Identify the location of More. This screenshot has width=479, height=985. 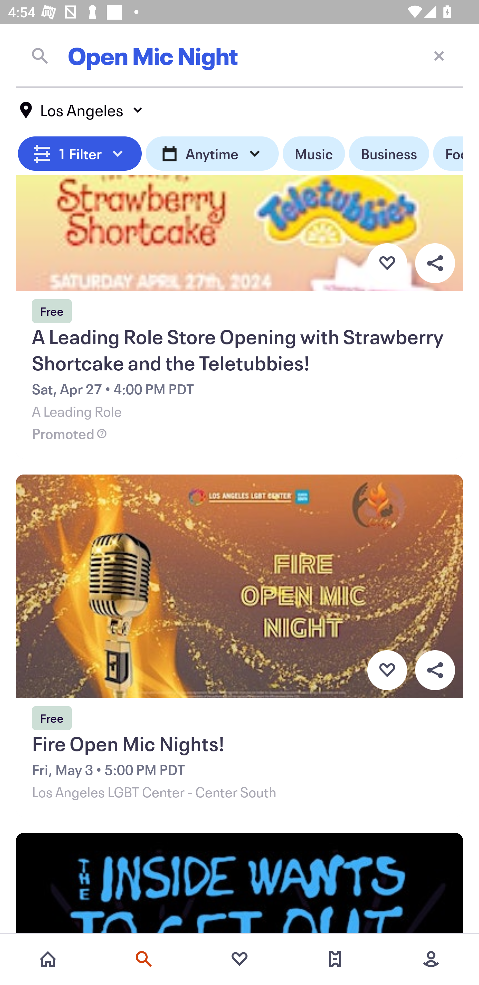
(431, 959).